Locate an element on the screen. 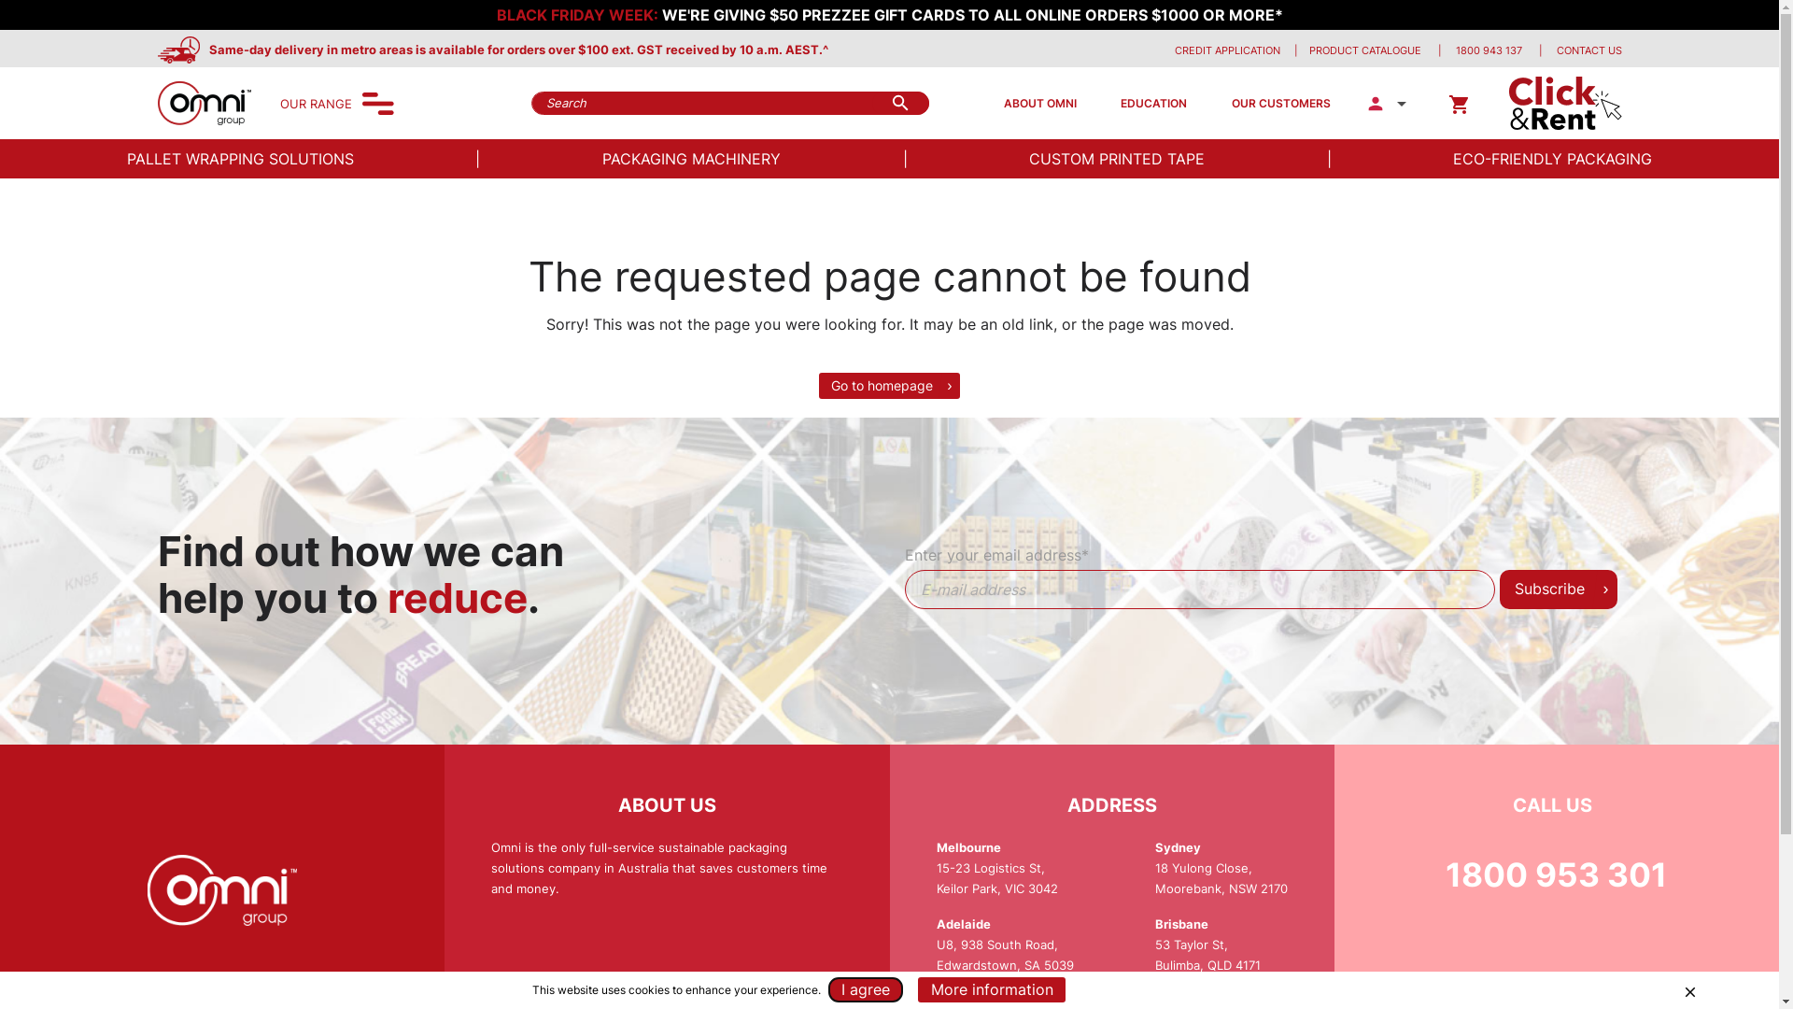 The image size is (1793, 1009). EDUCATION is located at coordinates (1154, 103).